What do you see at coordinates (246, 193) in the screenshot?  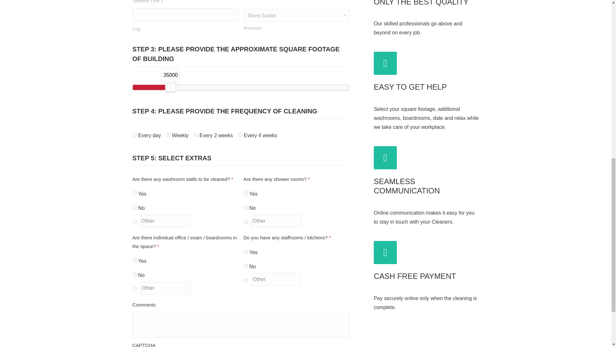 I see `Yes` at bounding box center [246, 193].